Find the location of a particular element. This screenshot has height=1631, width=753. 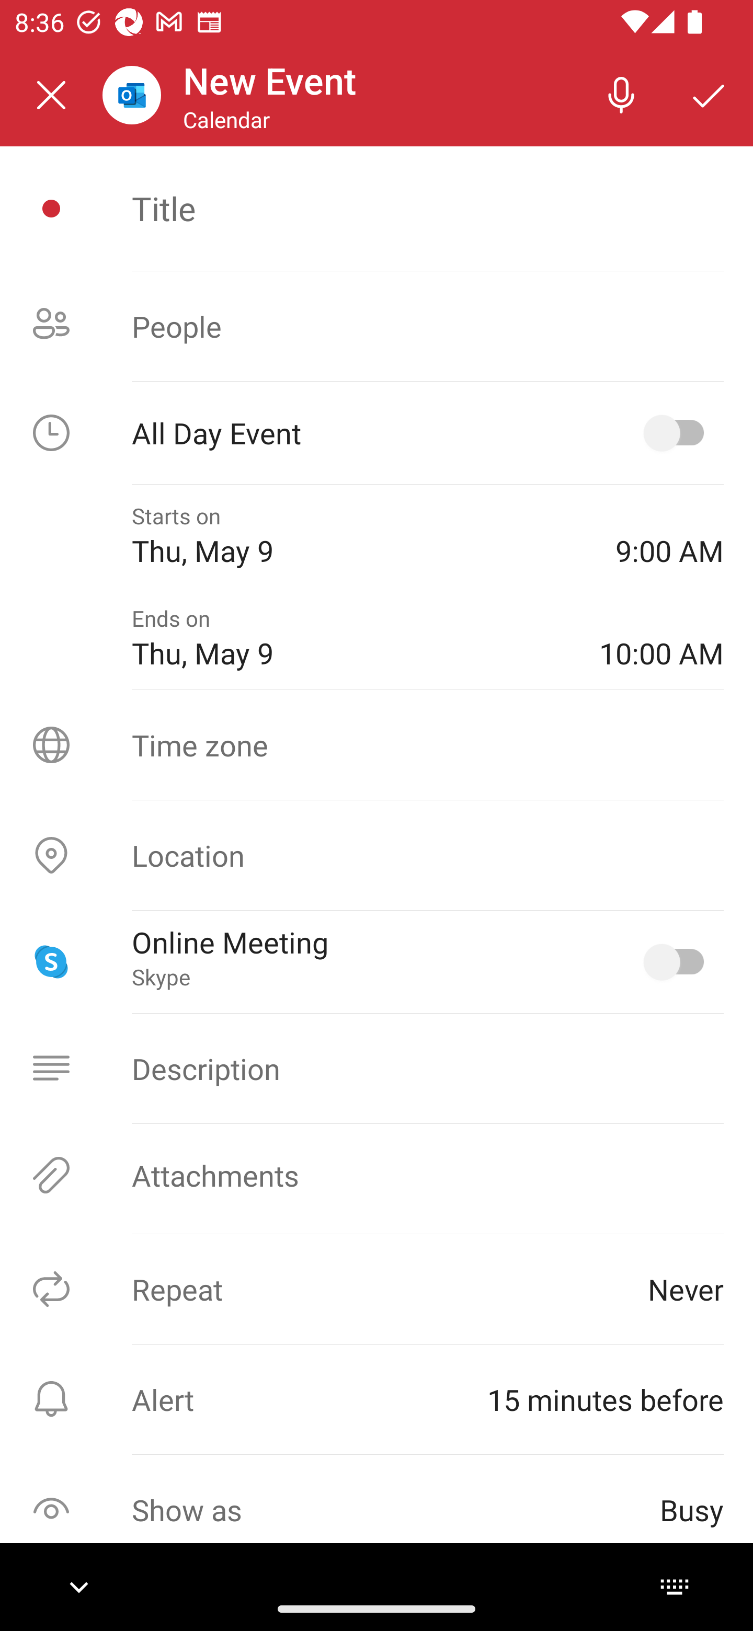

Event icon picker is located at coordinates (51, 209).